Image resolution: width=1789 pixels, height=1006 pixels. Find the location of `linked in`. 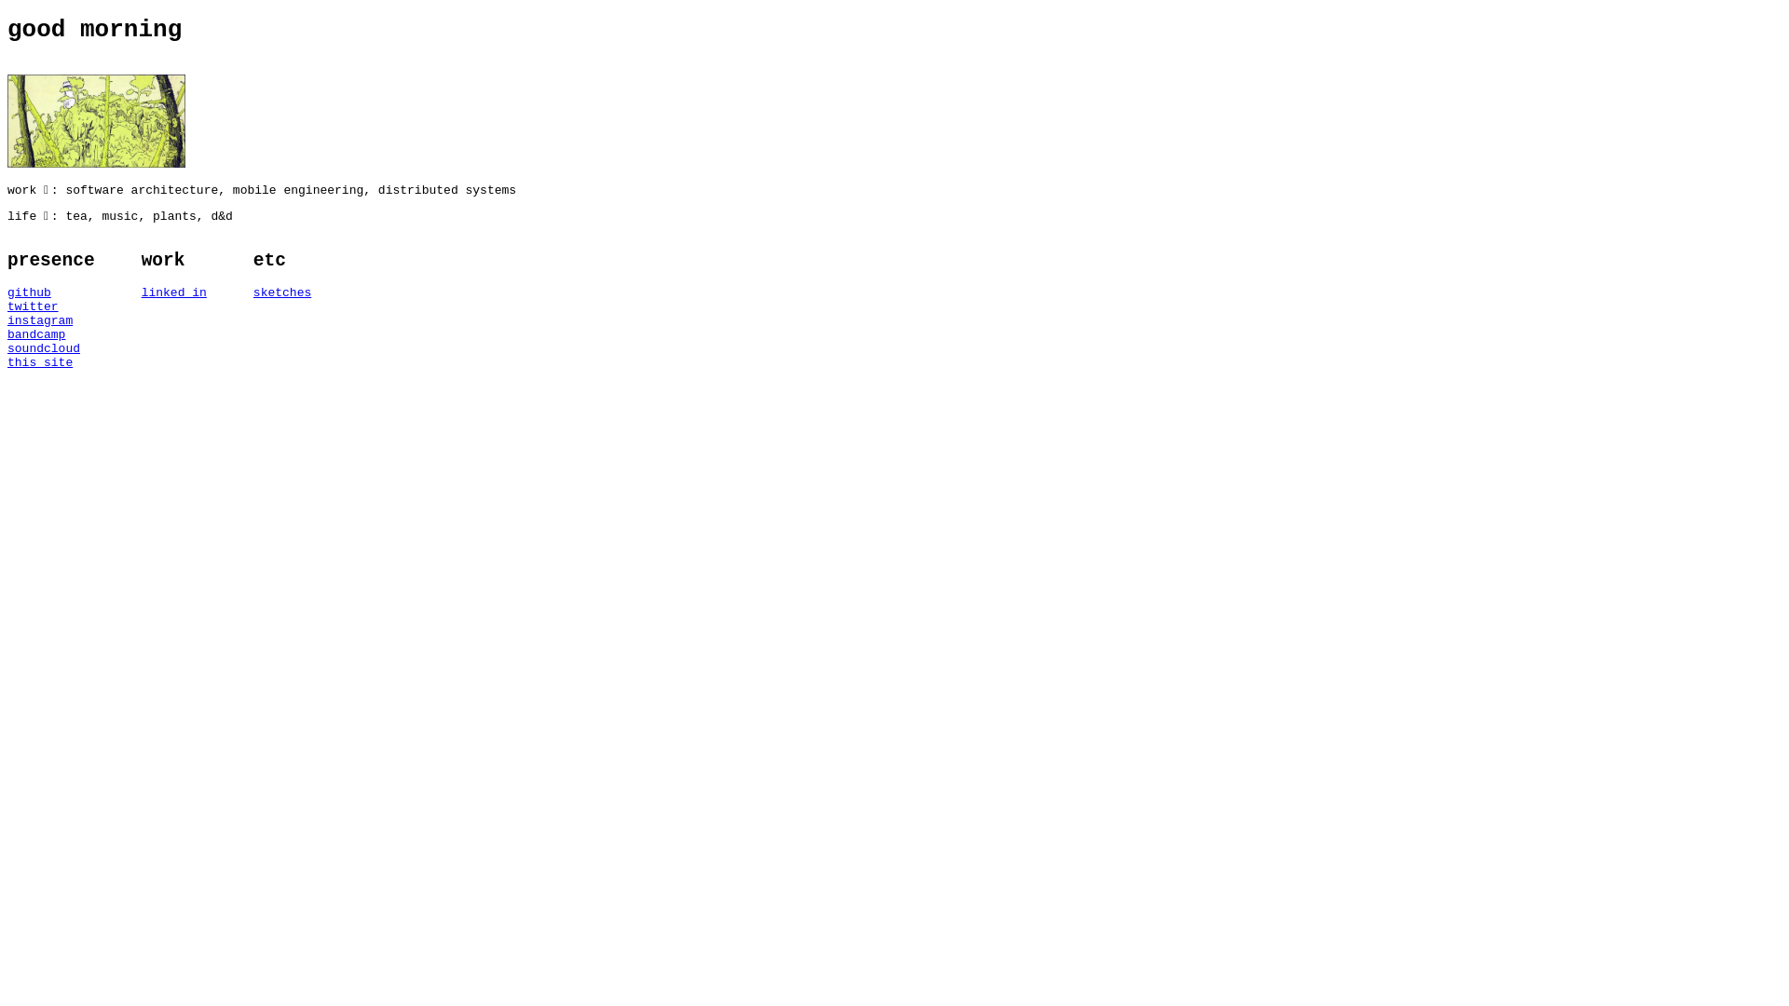

linked in is located at coordinates (174, 292).